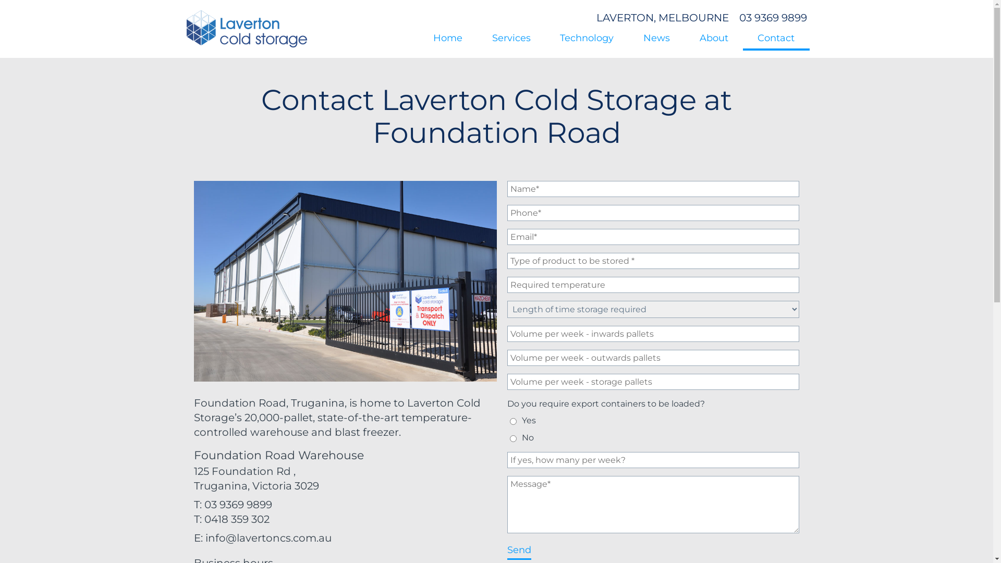 The image size is (1001, 563). What do you see at coordinates (511, 38) in the screenshot?
I see `Services` at bounding box center [511, 38].